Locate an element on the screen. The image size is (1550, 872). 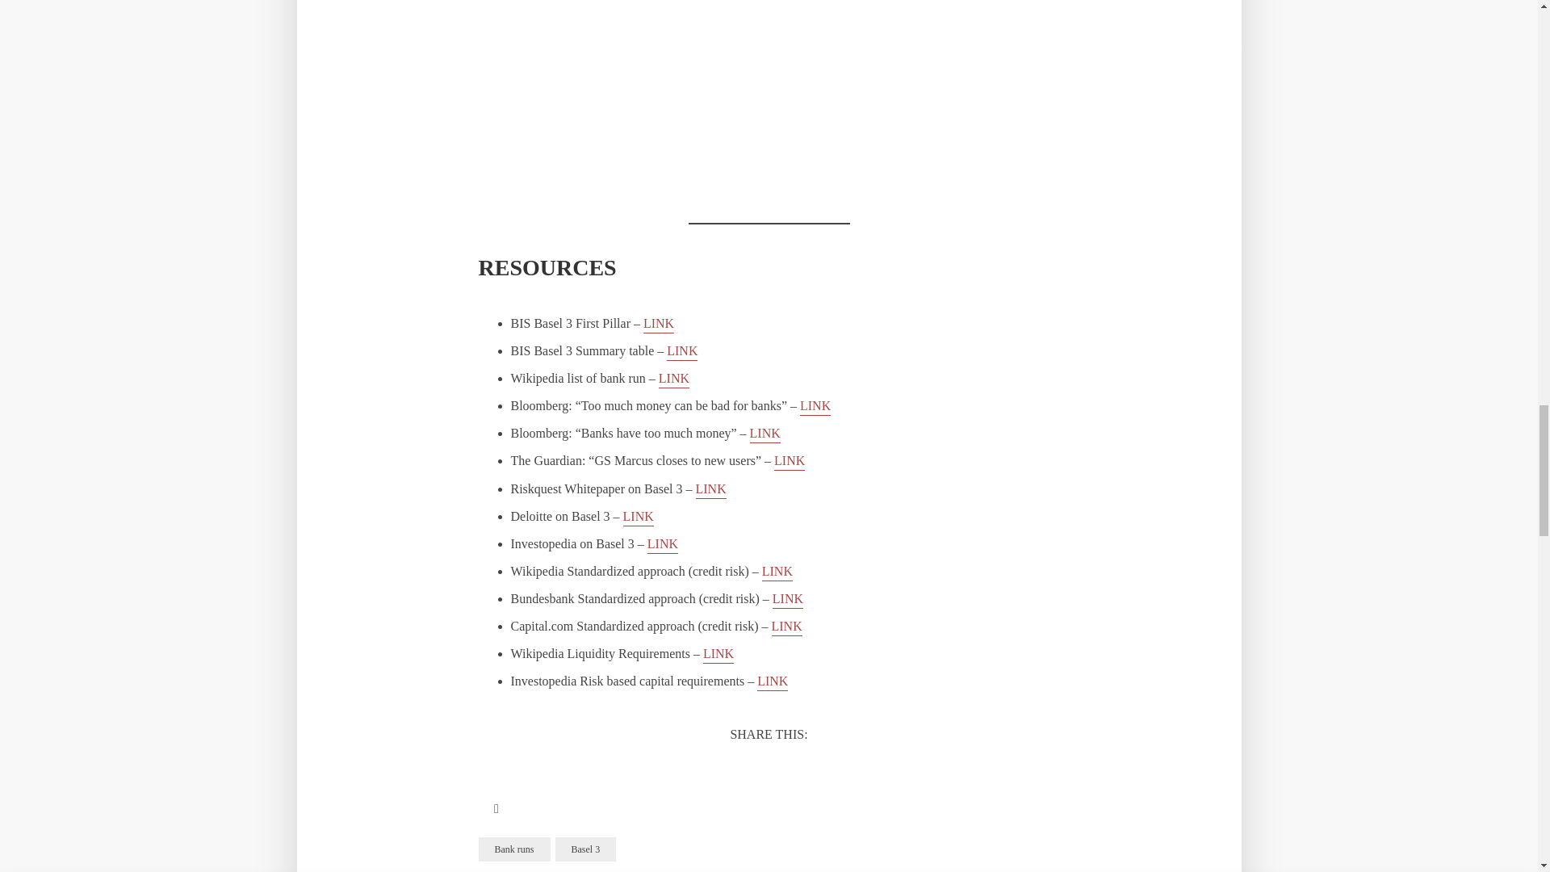
LINK is located at coordinates (787, 600).